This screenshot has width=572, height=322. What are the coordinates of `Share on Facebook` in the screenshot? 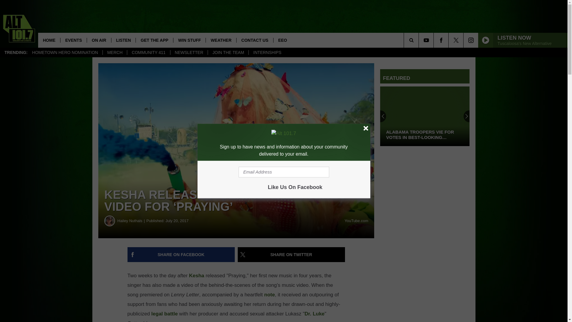 It's located at (181, 255).